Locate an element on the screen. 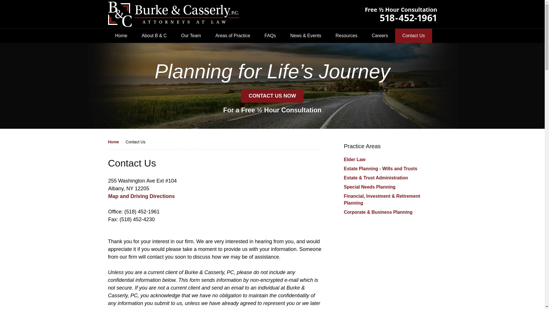 Image resolution: width=549 pixels, height=309 pixels. Practice Areas is located at coordinates (362, 146).